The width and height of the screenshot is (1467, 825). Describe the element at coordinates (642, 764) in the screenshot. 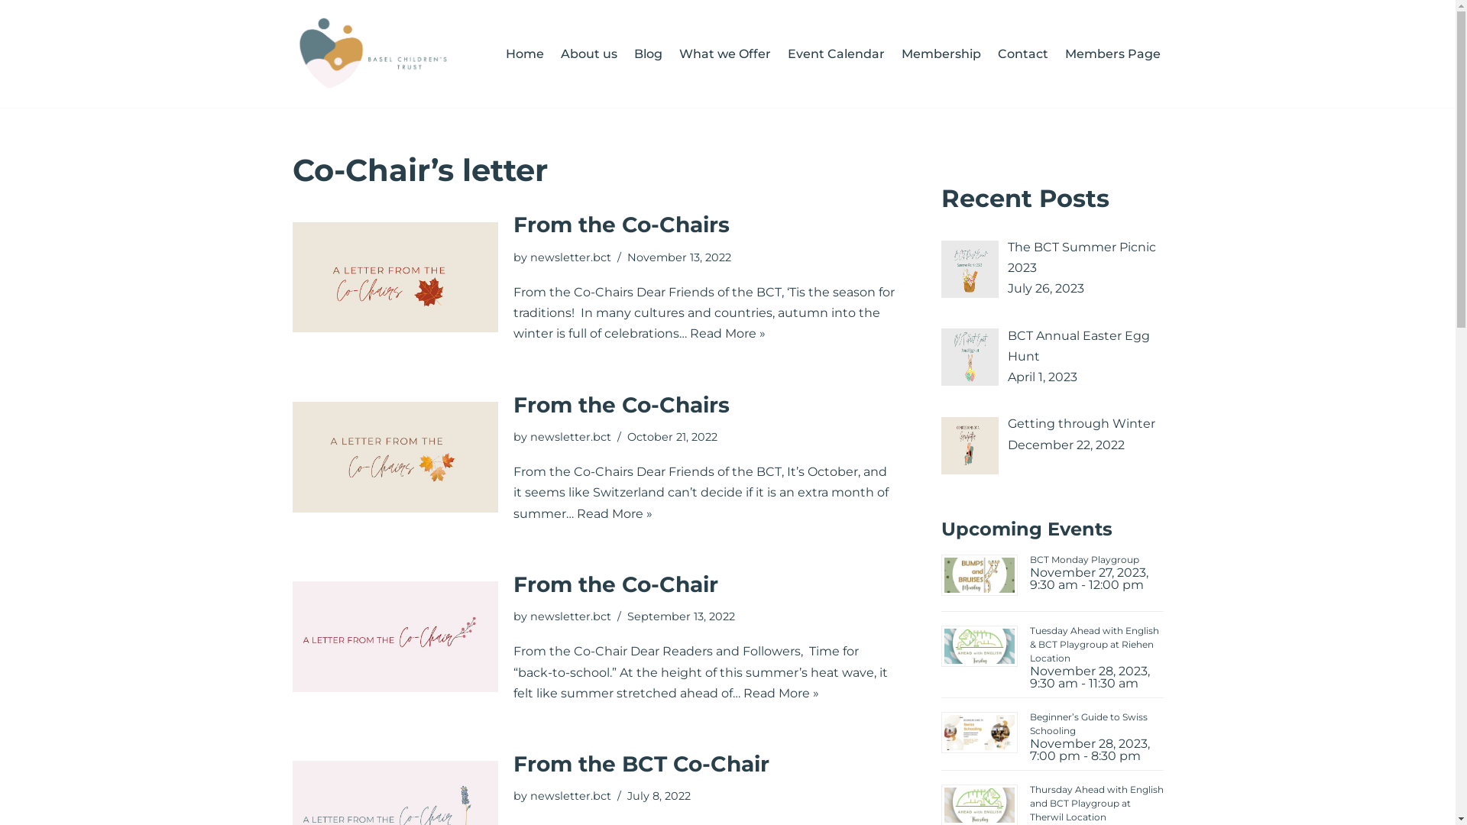

I see `From the BCT Co-Chair` at that location.